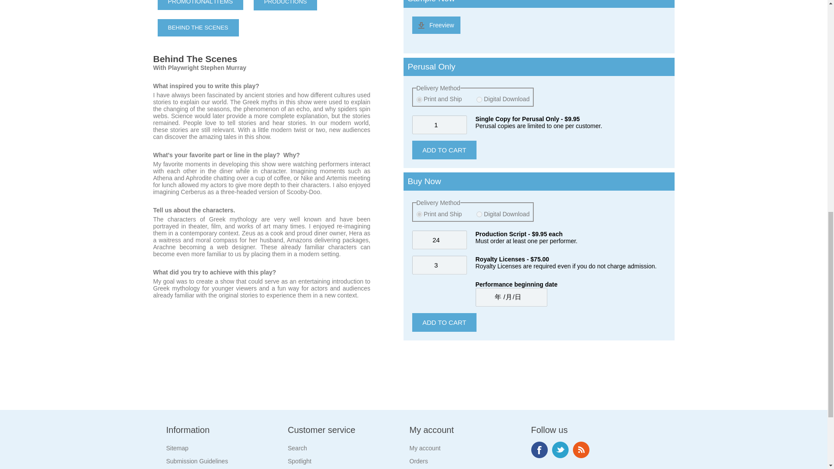 The height and width of the screenshot is (469, 834). Describe the element at coordinates (419, 99) in the screenshot. I see `false` at that location.